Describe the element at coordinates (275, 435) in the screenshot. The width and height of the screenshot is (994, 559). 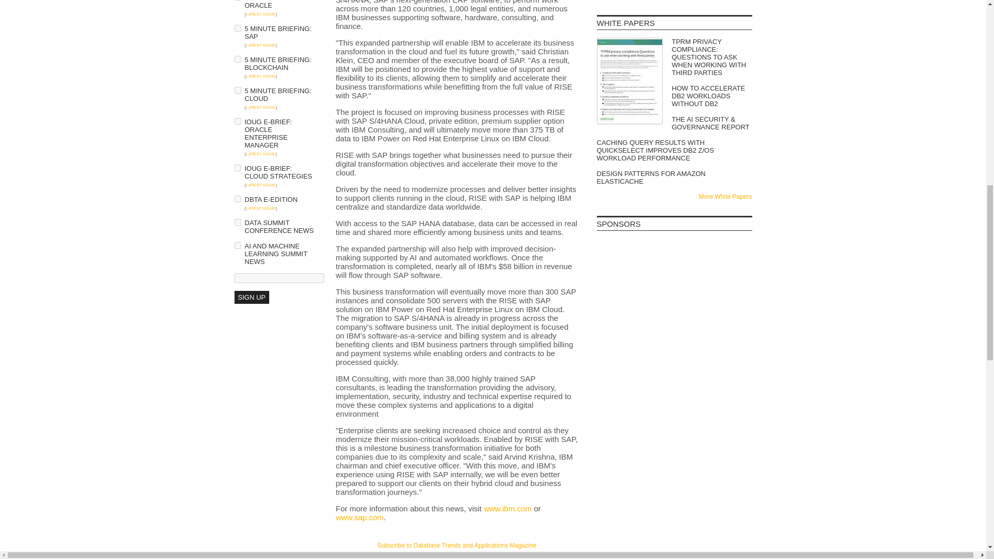
I see `3rd party ad content` at that location.